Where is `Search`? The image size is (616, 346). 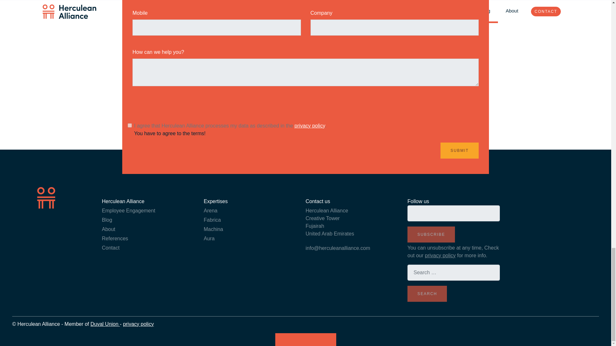
Search is located at coordinates (427, 293).